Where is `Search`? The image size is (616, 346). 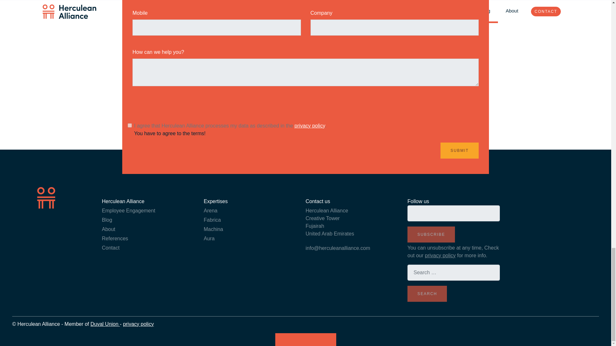
Search is located at coordinates (427, 293).